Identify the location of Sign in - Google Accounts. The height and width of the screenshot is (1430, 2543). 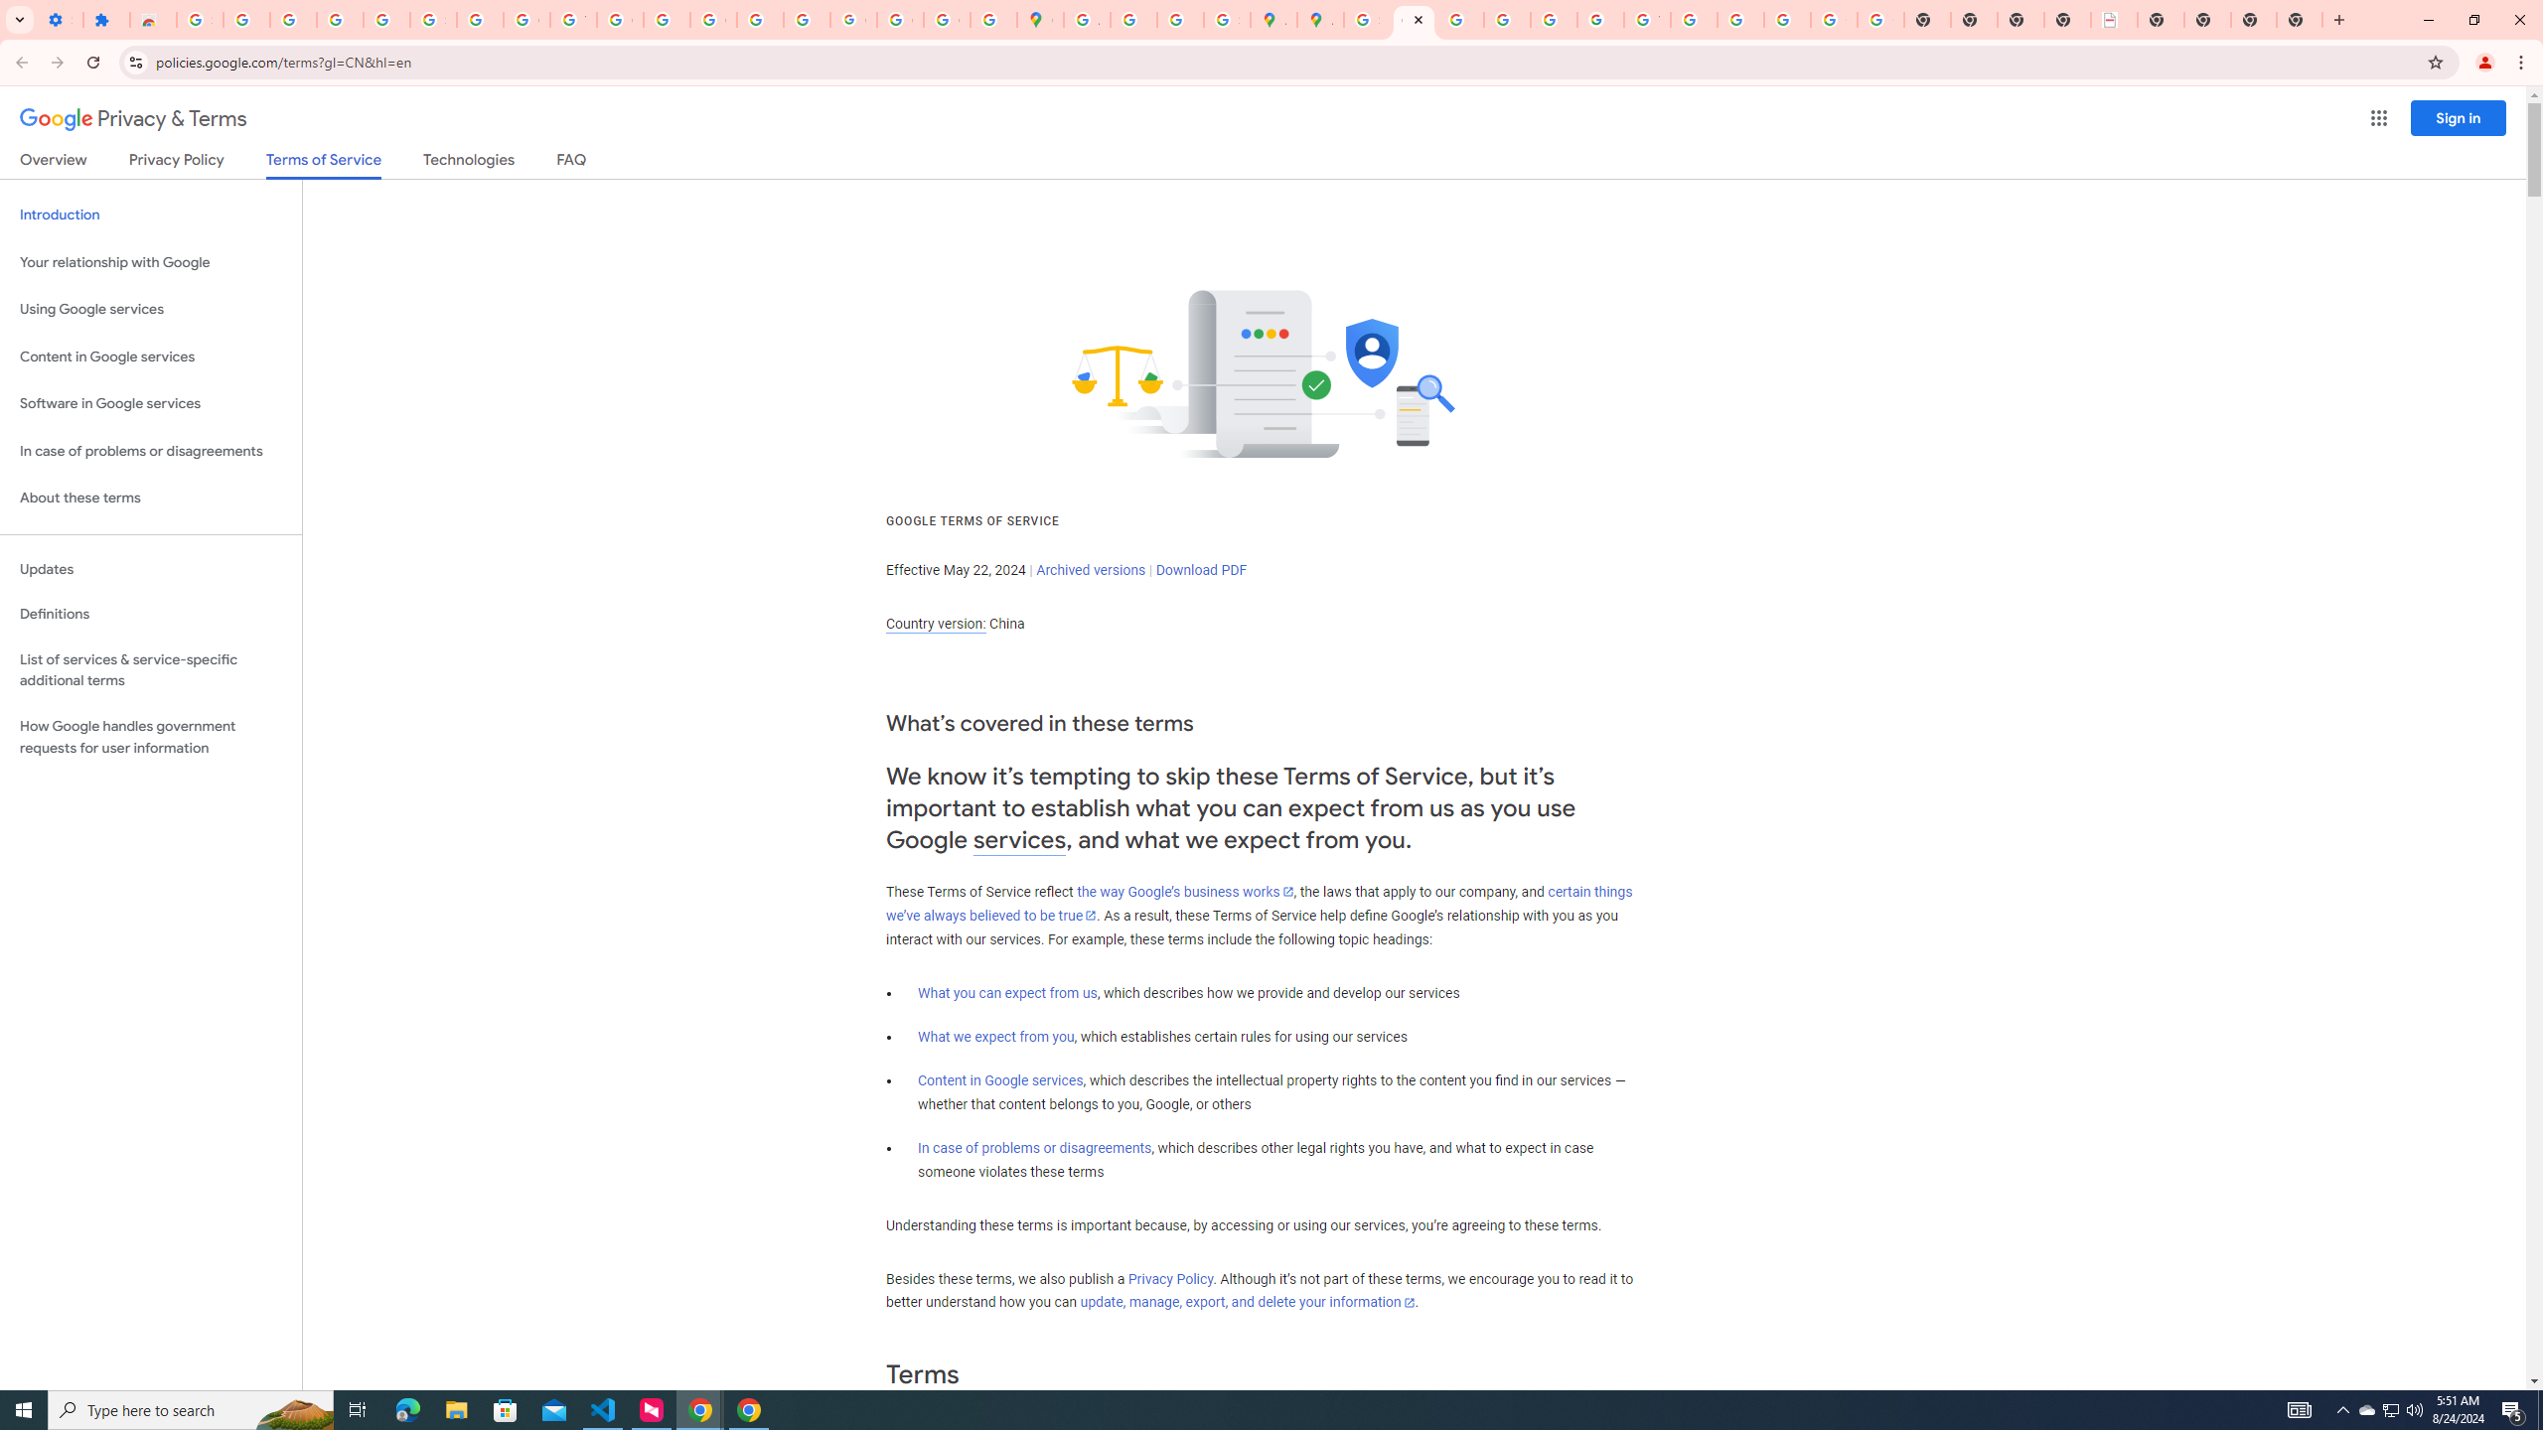
(199, 20).